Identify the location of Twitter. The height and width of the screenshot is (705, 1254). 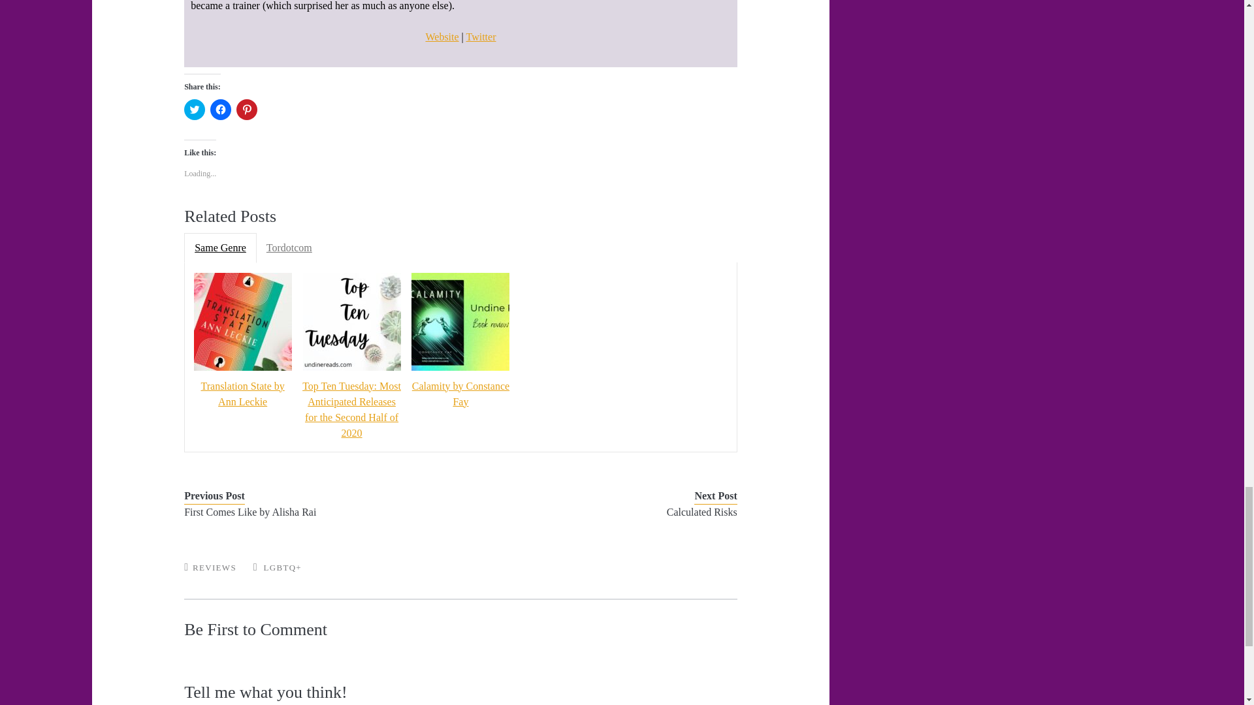
(481, 37).